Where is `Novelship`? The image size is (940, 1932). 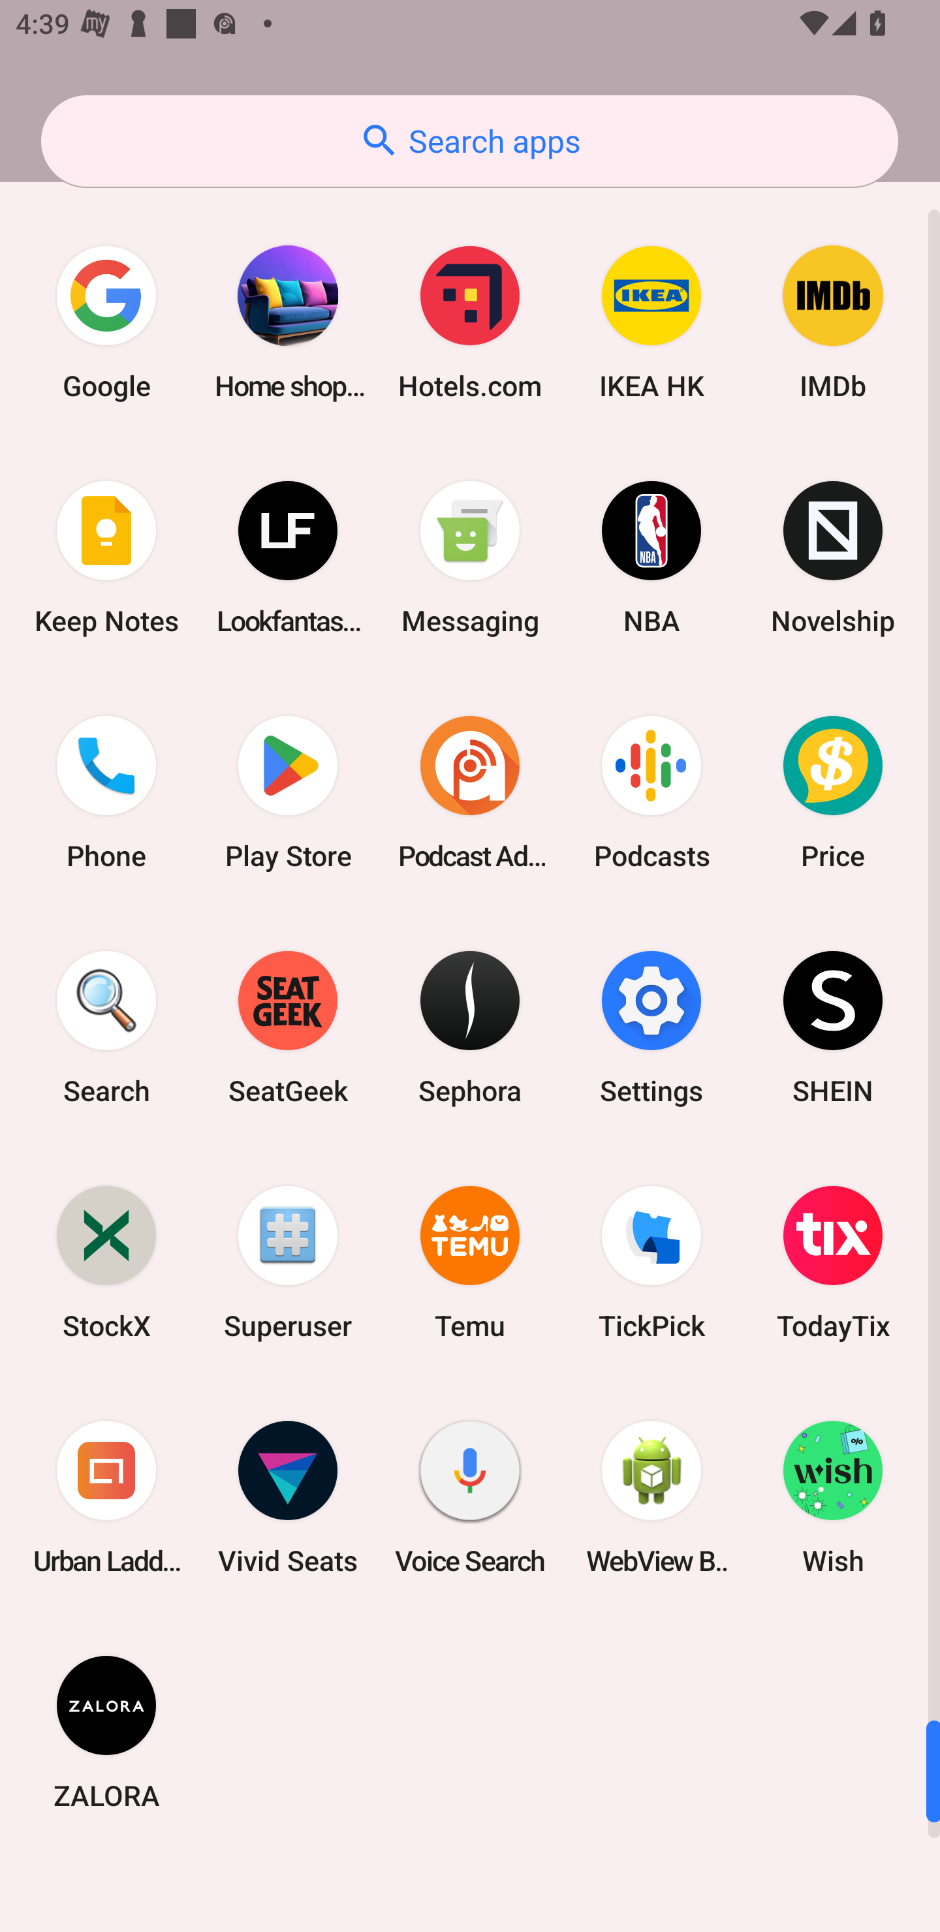 Novelship is located at coordinates (833, 557).